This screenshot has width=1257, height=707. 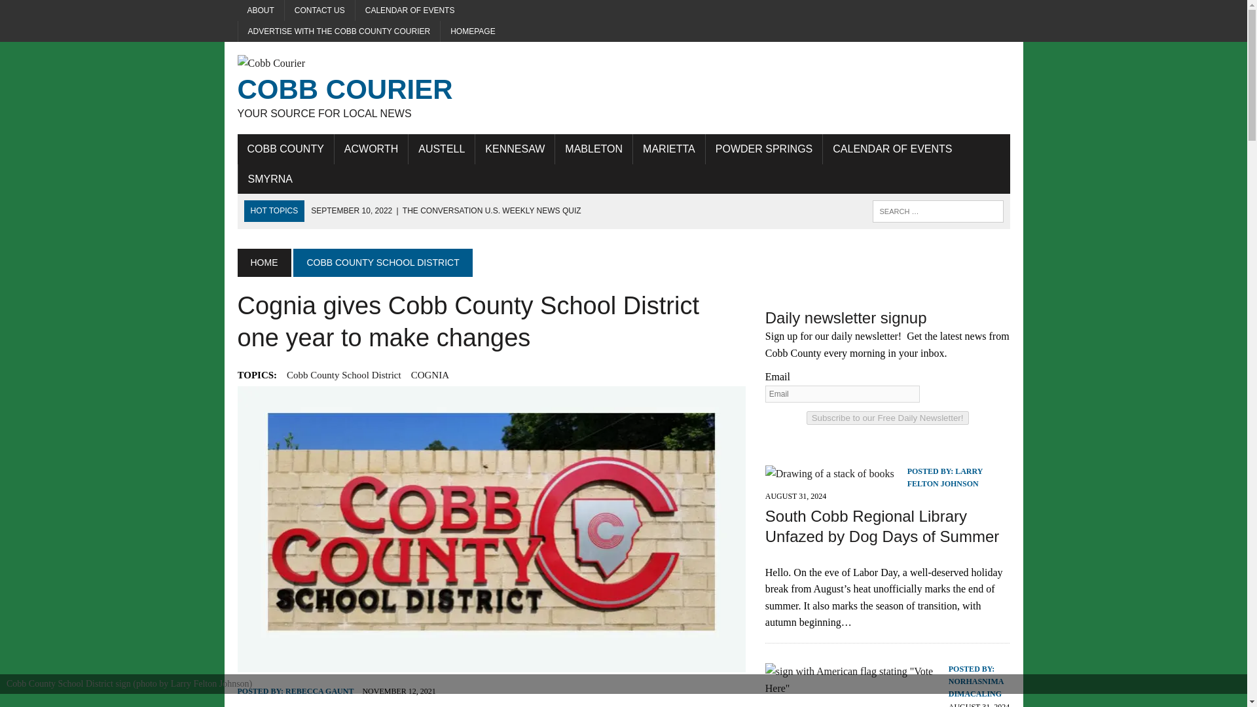 What do you see at coordinates (473, 31) in the screenshot?
I see `HOMEPAGE` at bounding box center [473, 31].